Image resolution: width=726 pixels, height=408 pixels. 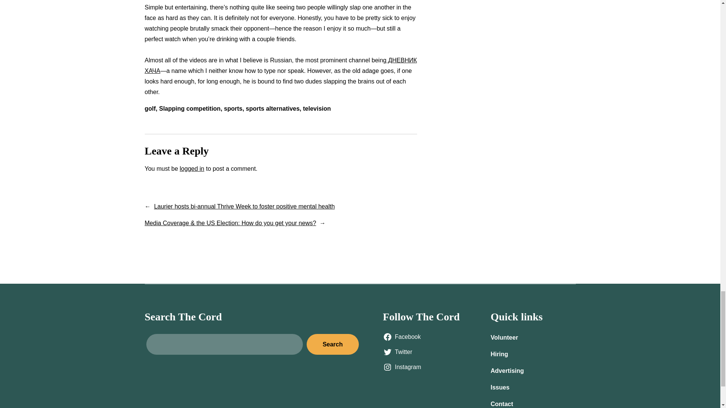 What do you see at coordinates (272, 108) in the screenshot?
I see `sports alternatives` at bounding box center [272, 108].